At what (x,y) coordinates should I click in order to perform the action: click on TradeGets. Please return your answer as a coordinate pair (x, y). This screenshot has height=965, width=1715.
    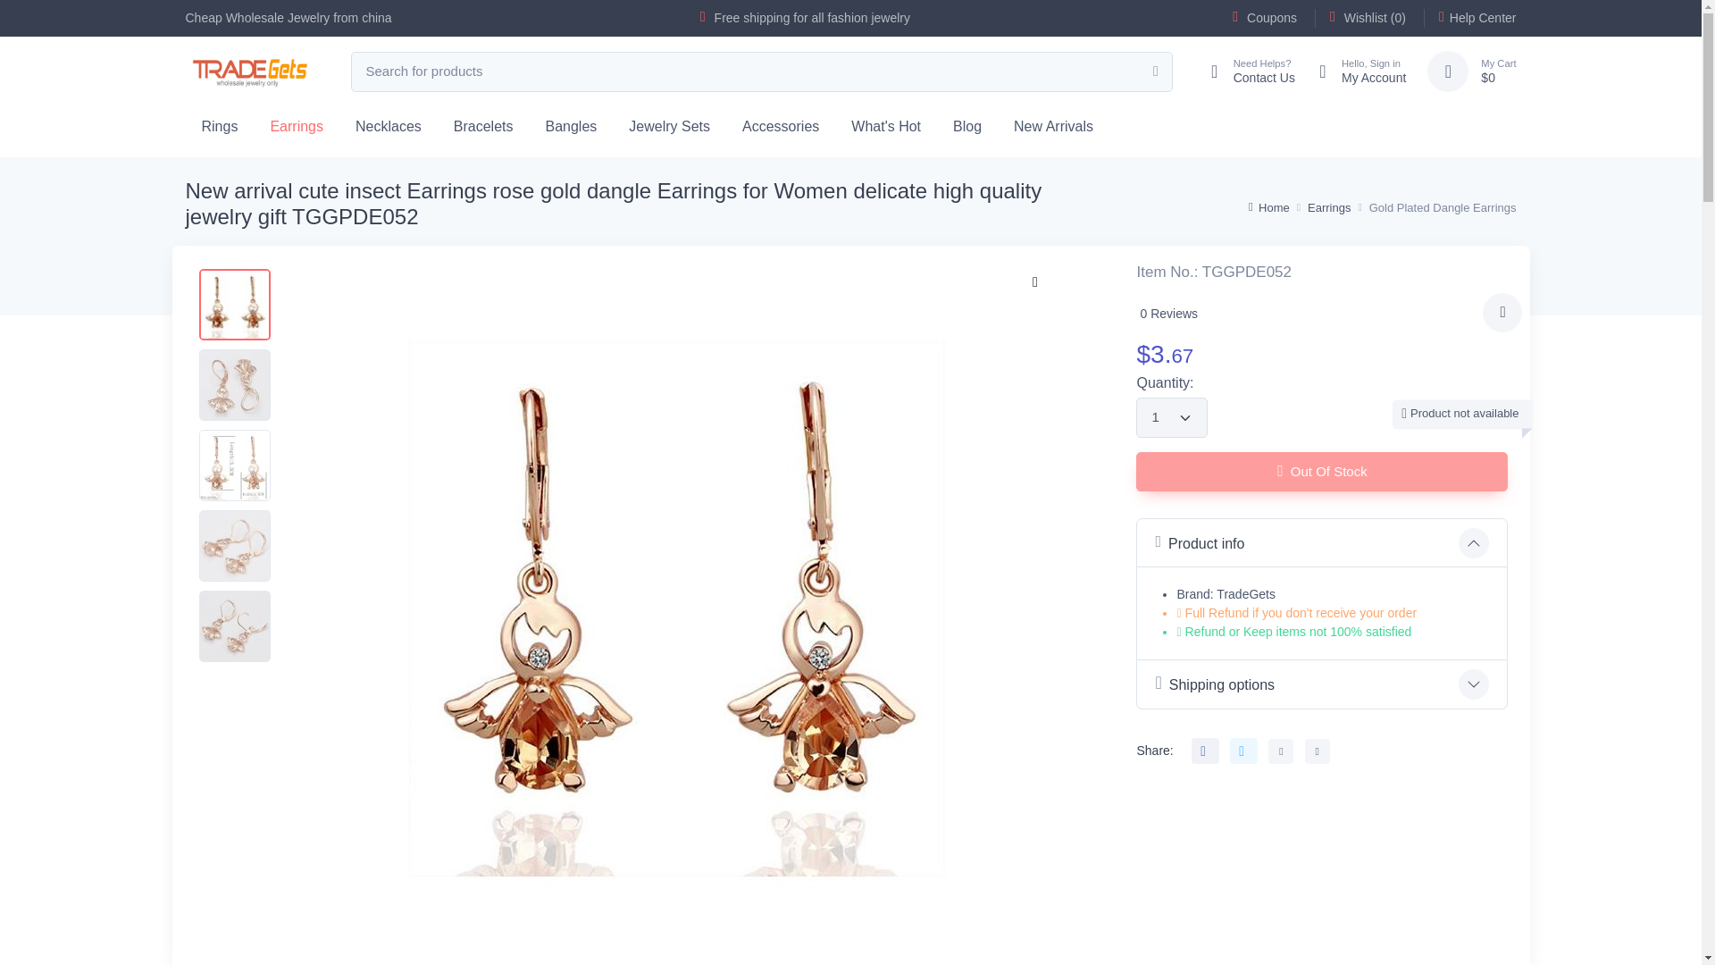
    Looking at the image, I should click on (250, 71).